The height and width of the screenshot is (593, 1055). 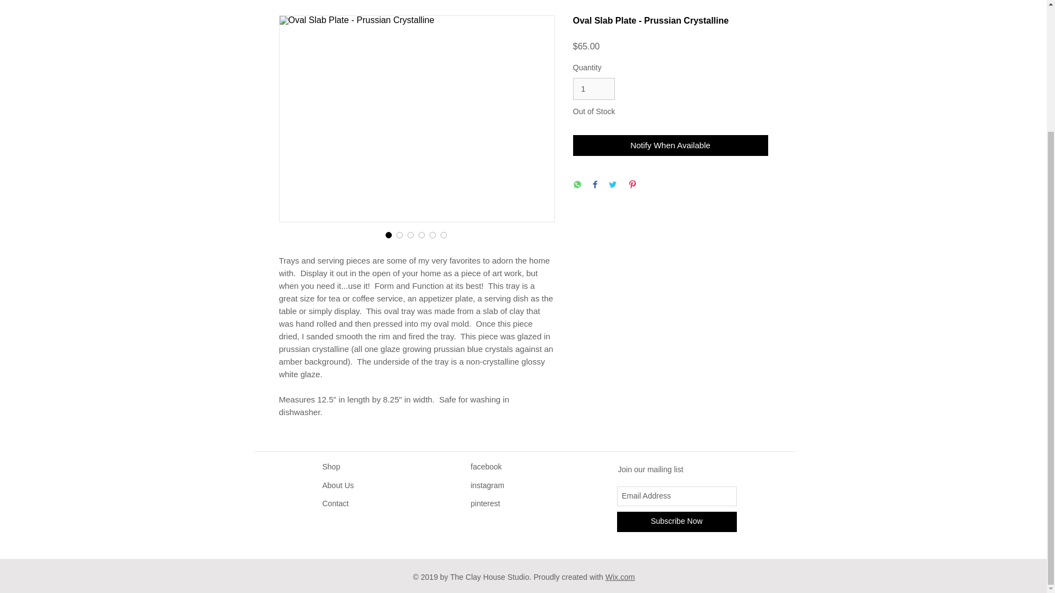 I want to click on About Us, so click(x=337, y=485).